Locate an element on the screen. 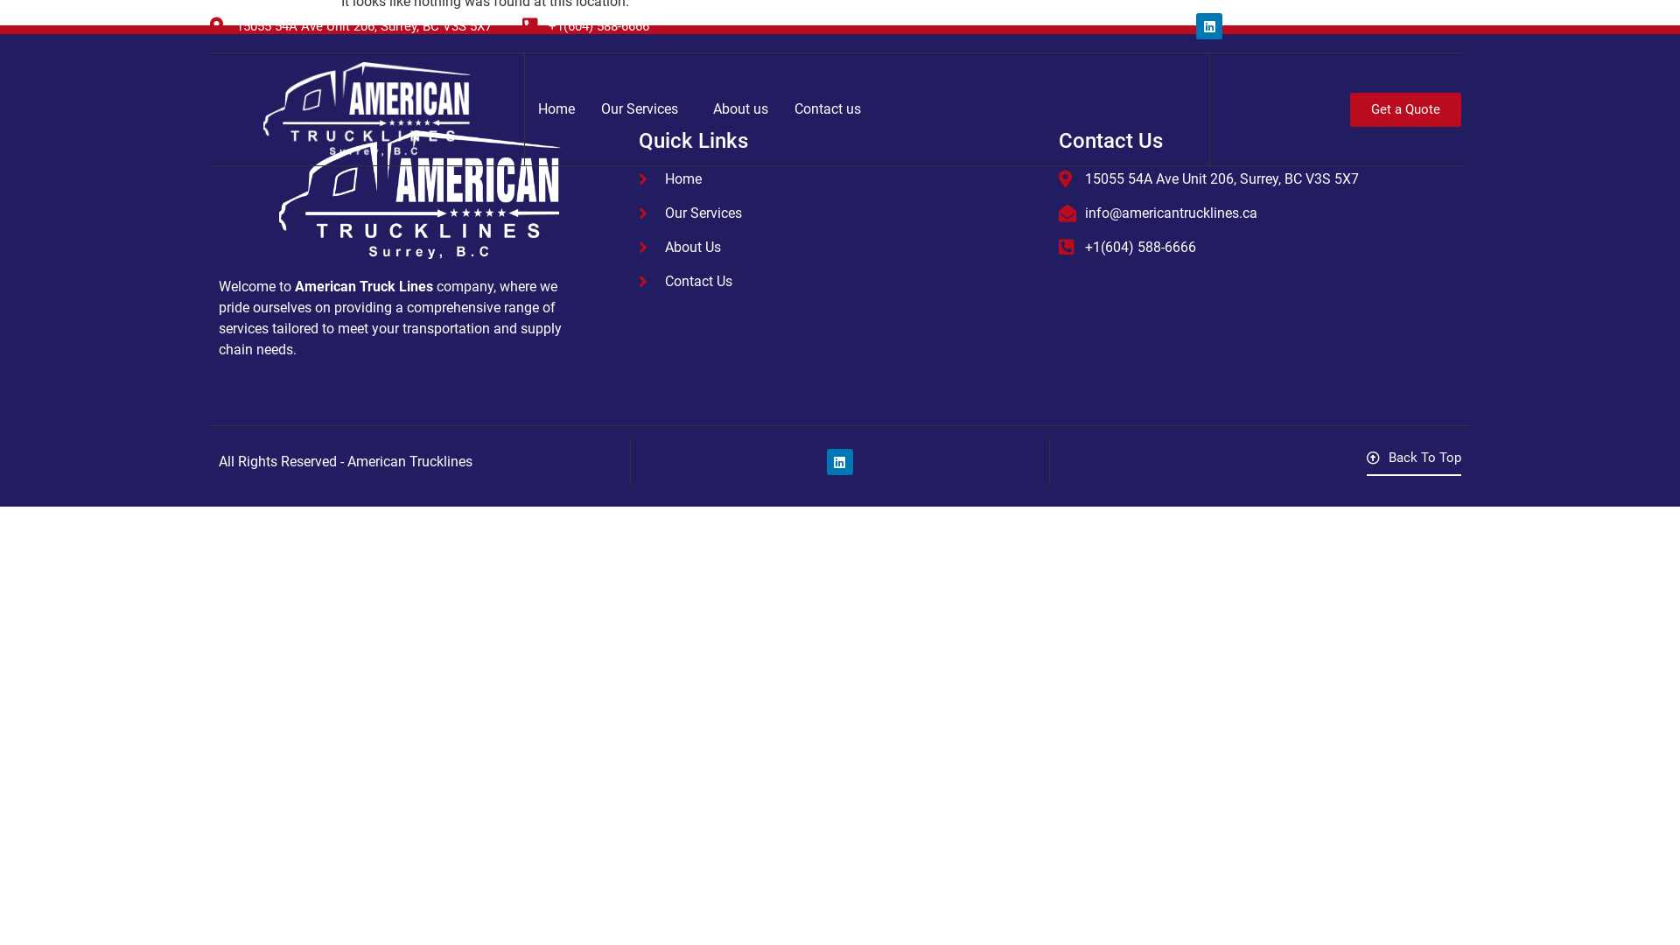 The height and width of the screenshot is (945, 1680). 15055 54A Ave Unit 206, Surrey, BC V3S 5X7 is located at coordinates (351, 26).